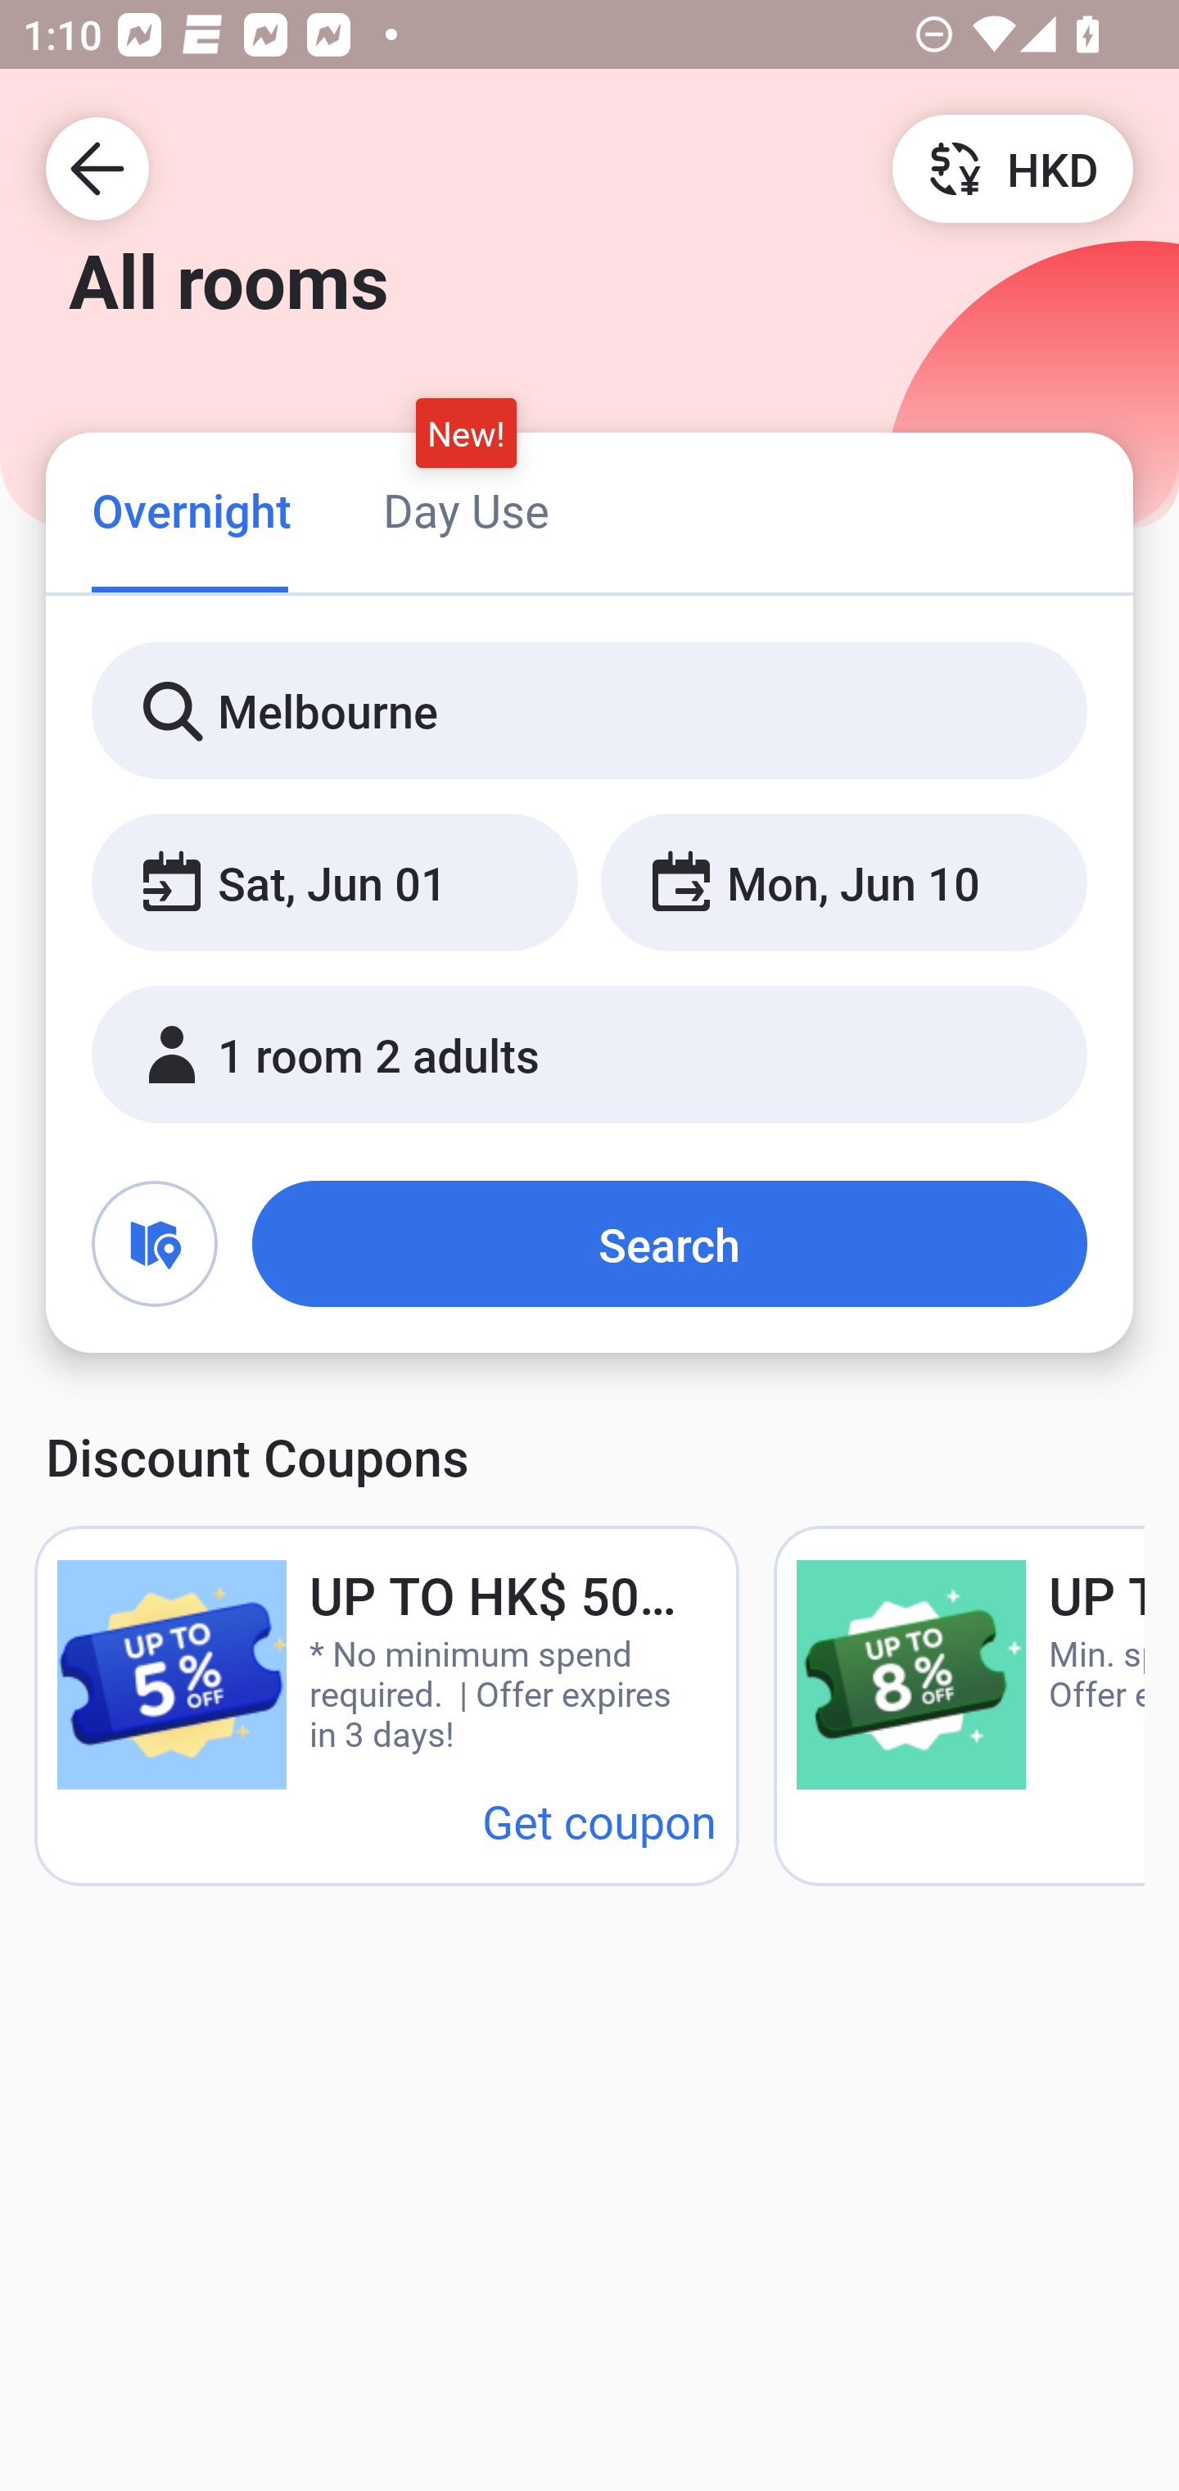 The image size is (1179, 2491). I want to click on Search, so click(670, 1244).